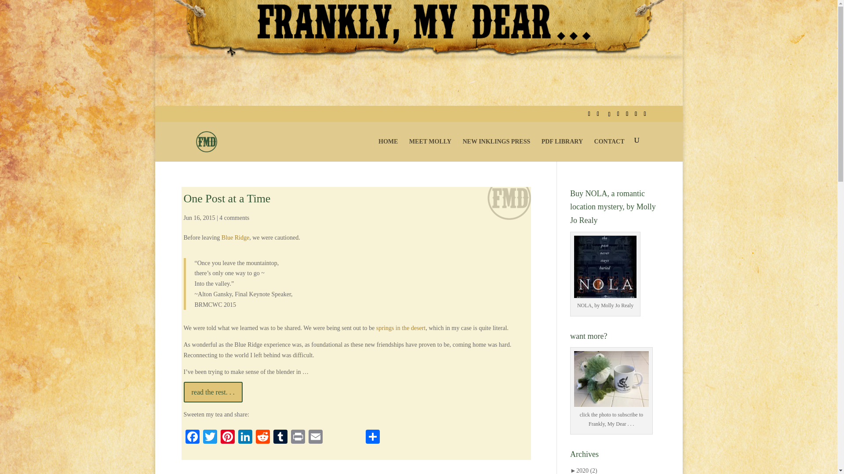 This screenshot has height=474, width=844. I want to click on NEW INKLINGS PRESS, so click(496, 149).